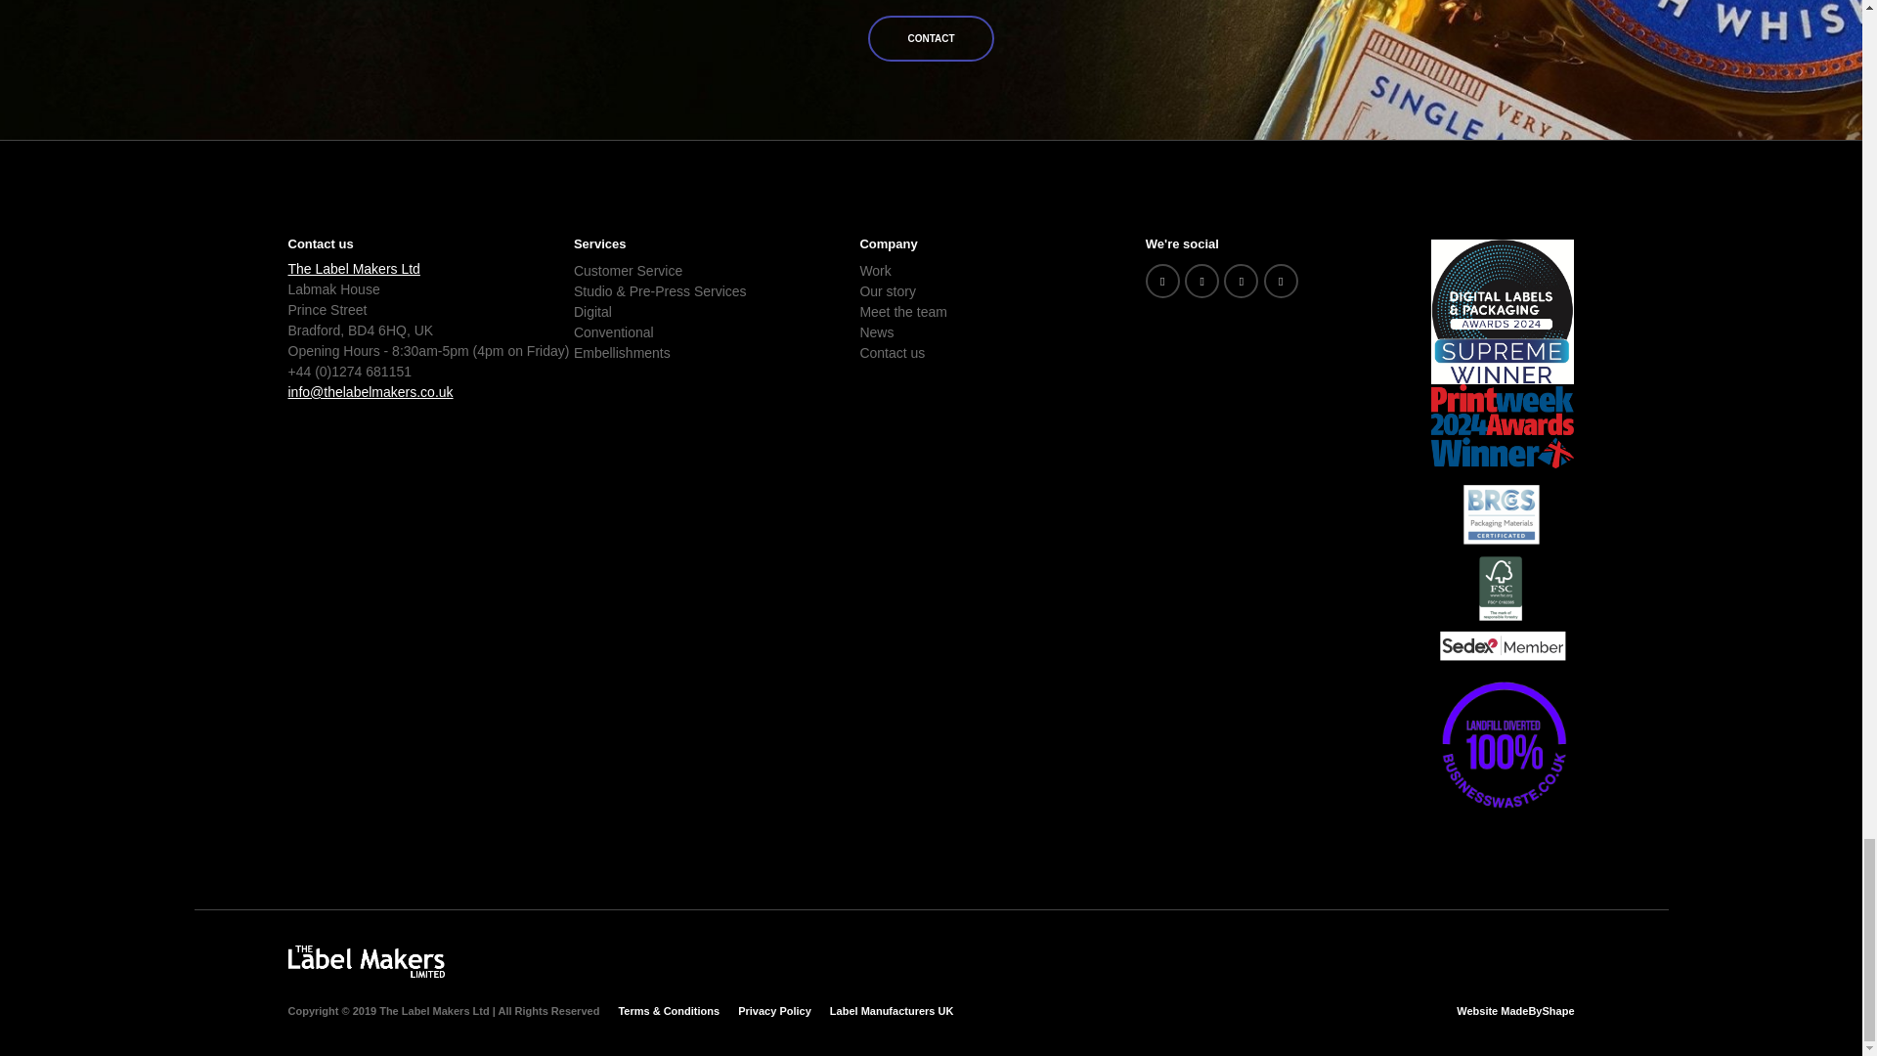 This screenshot has width=1877, height=1056. I want to click on Our story, so click(903, 291).